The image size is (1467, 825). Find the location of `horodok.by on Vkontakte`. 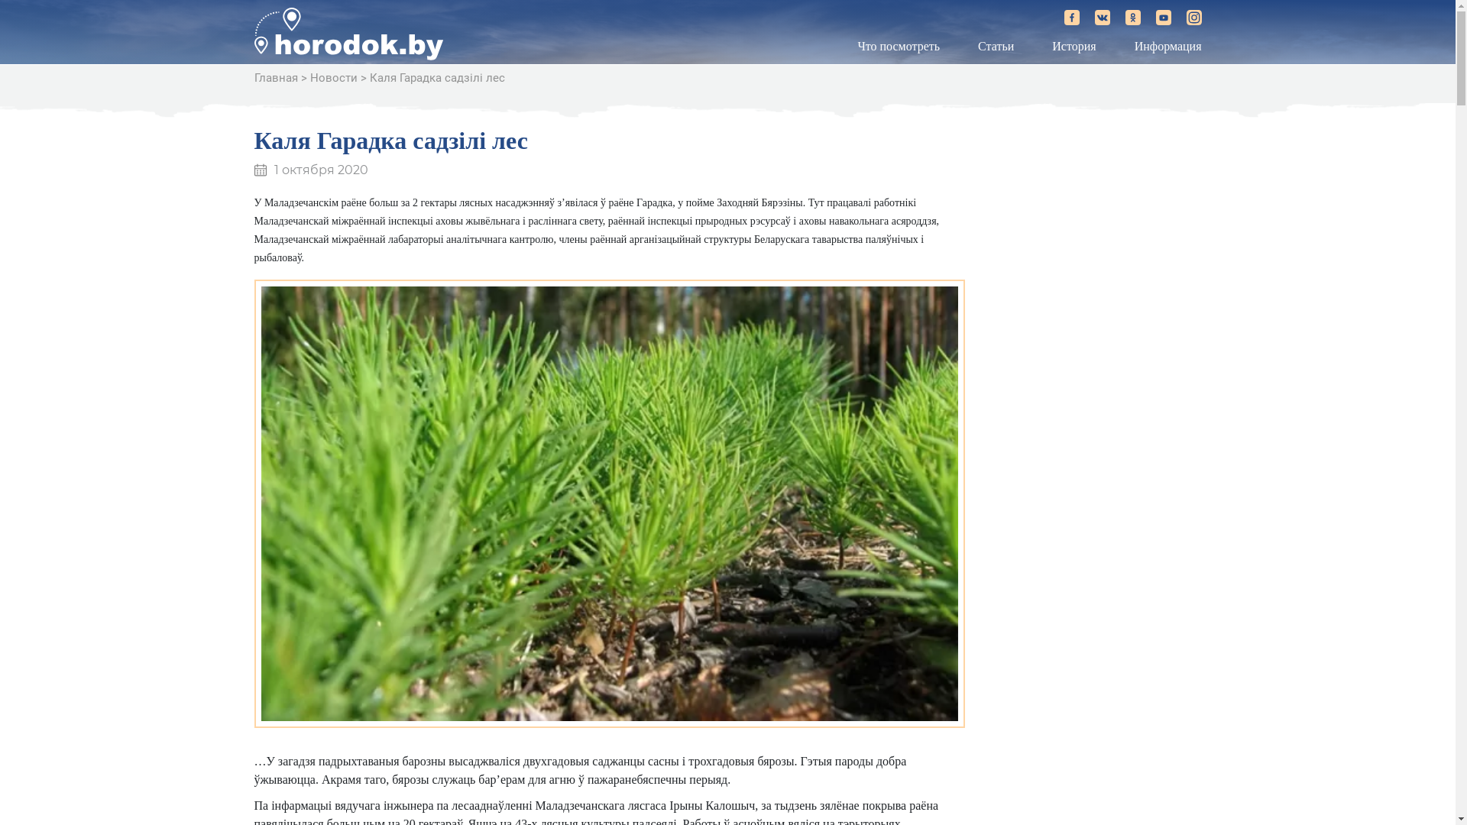

horodok.by on Vkontakte is located at coordinates (1102, 18).